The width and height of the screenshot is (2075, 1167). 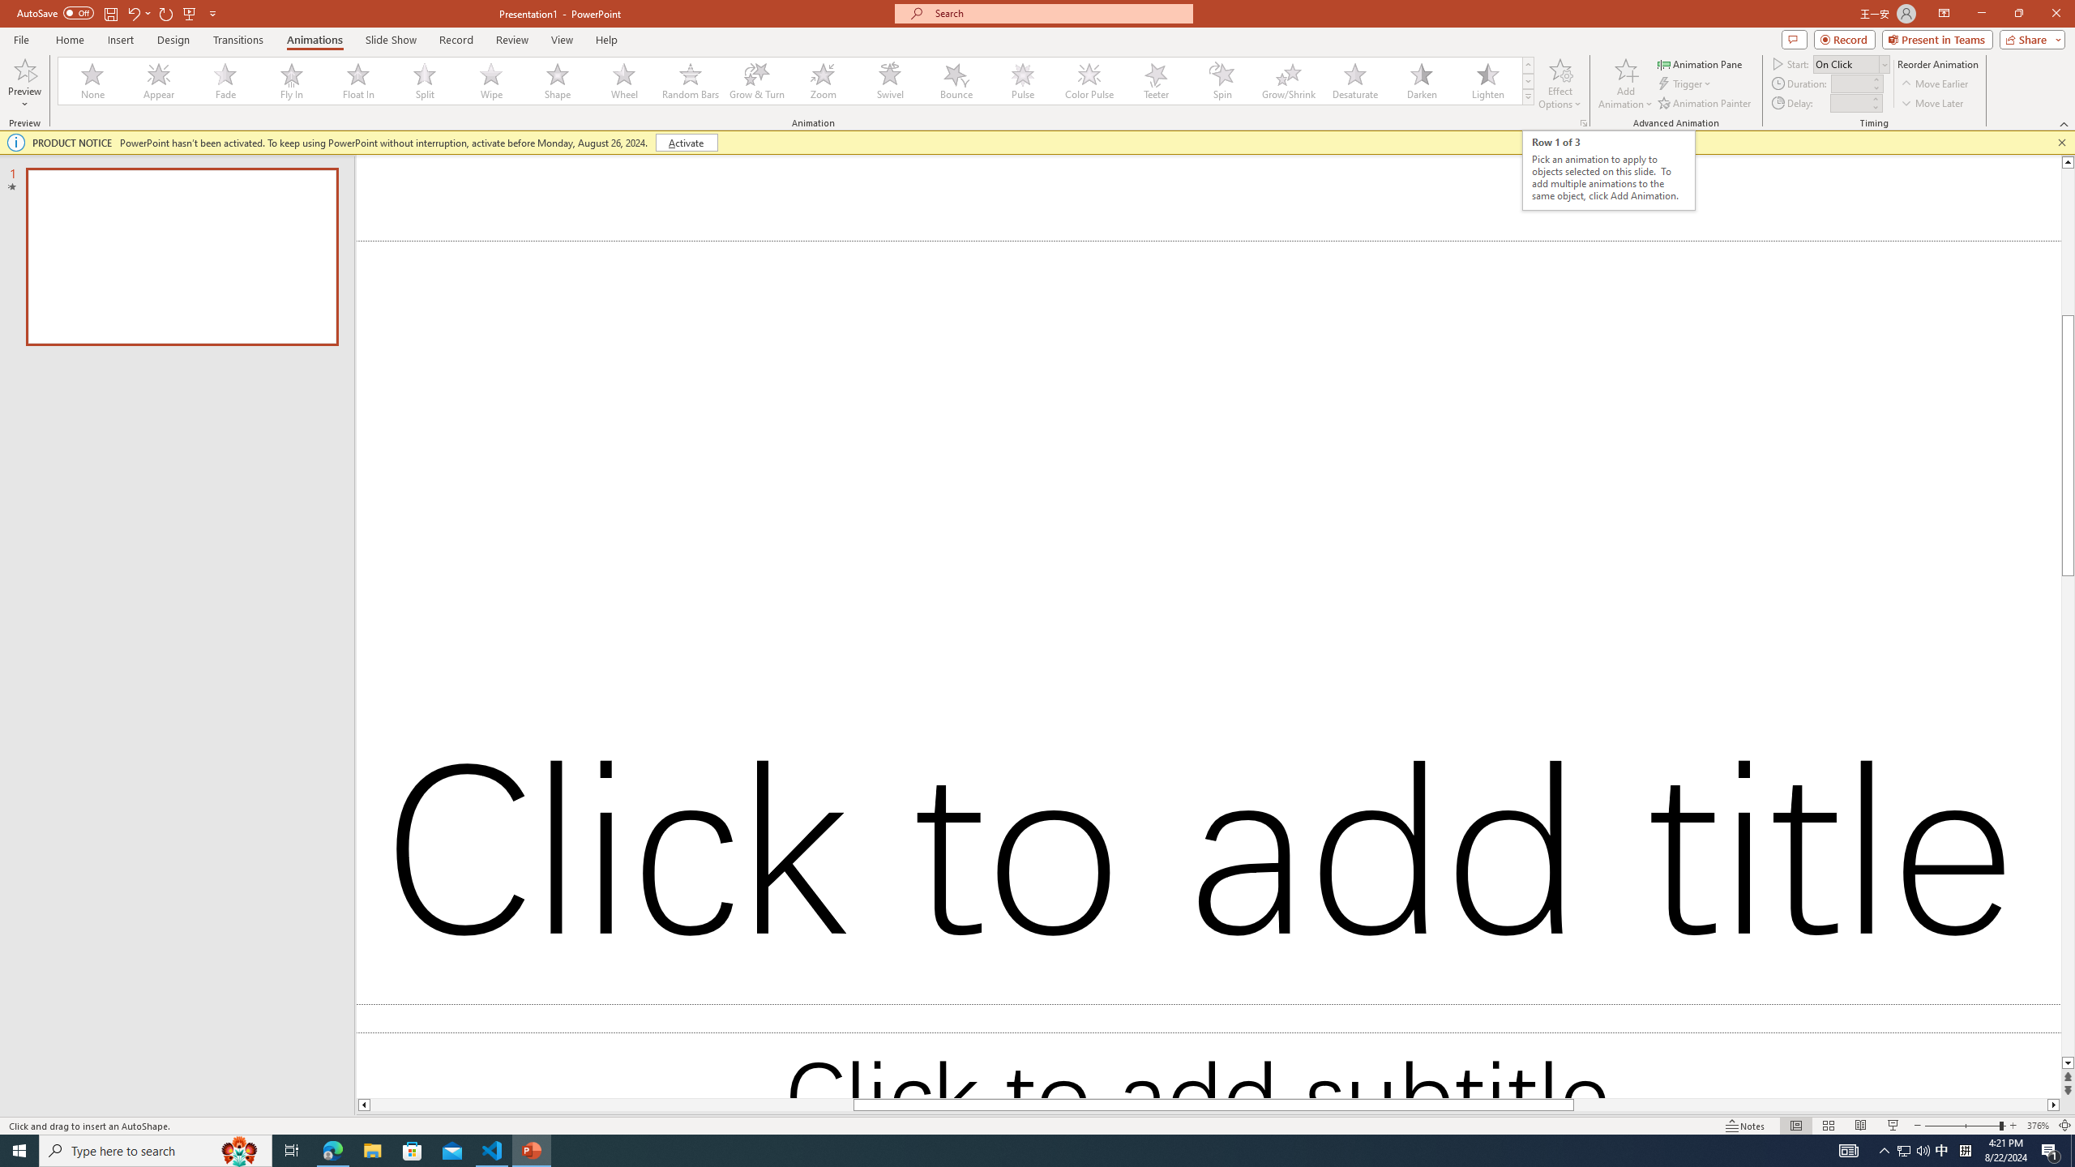 I want to click on Wipe, so click(x=491, y=81).